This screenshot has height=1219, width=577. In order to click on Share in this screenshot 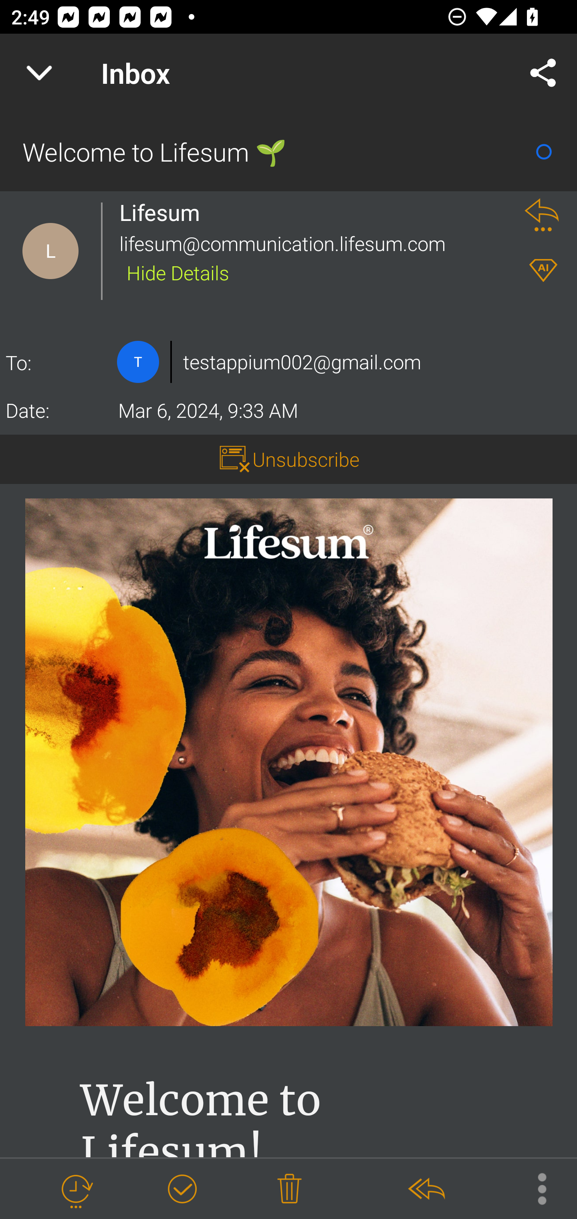, I will do `click(543, 73)`.